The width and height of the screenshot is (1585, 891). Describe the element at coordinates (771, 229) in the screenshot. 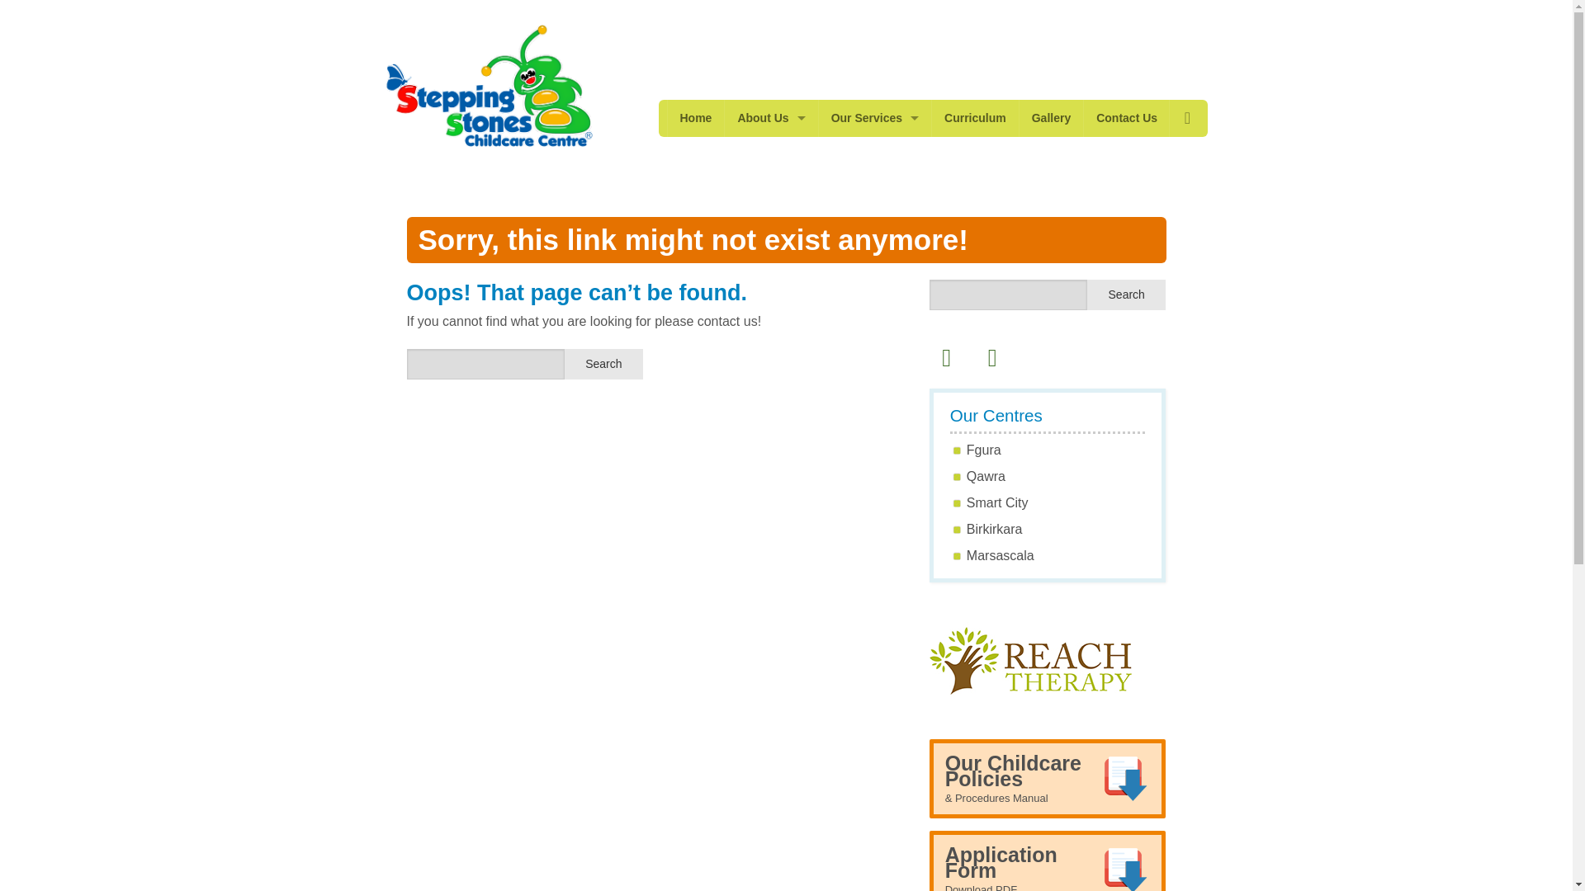

I see `Contact Us` at that location.